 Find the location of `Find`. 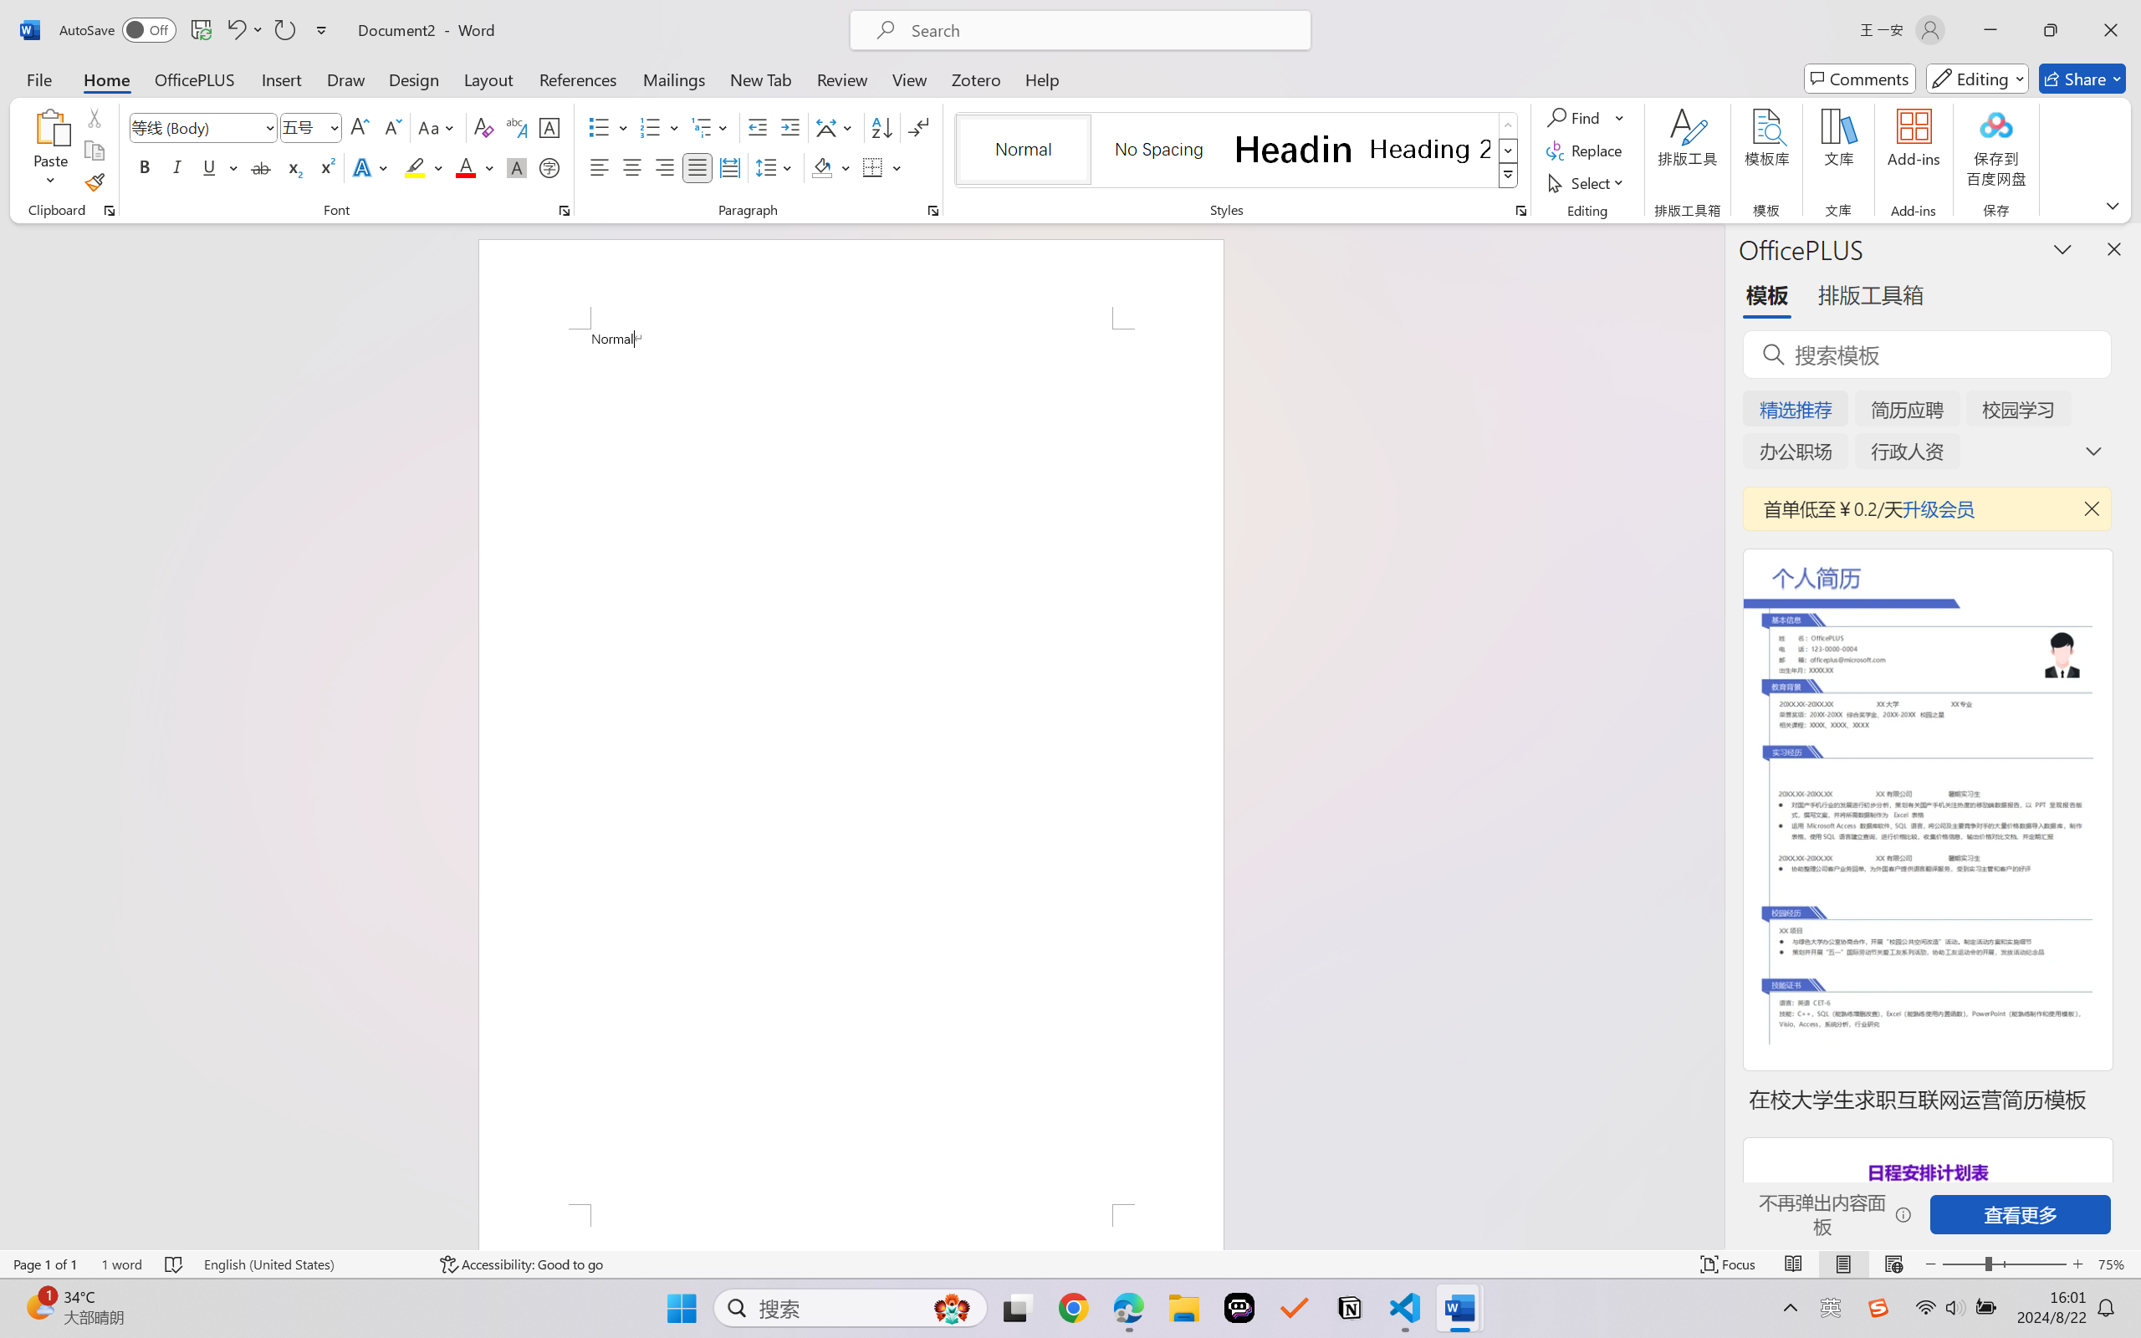

Find is located at coordinates (1576, 117).